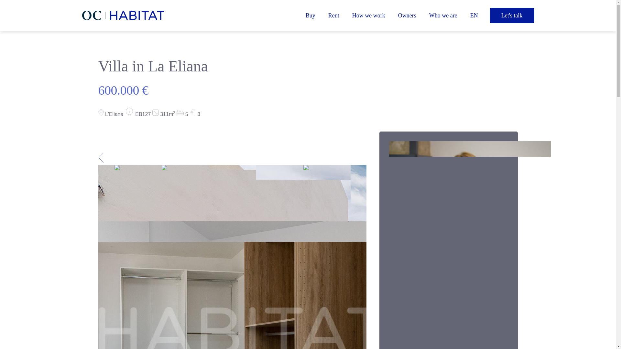  What do you see at coordinates (443, 16) in the screenshot?
I see `Who we are` at bounding box center [443, 16].